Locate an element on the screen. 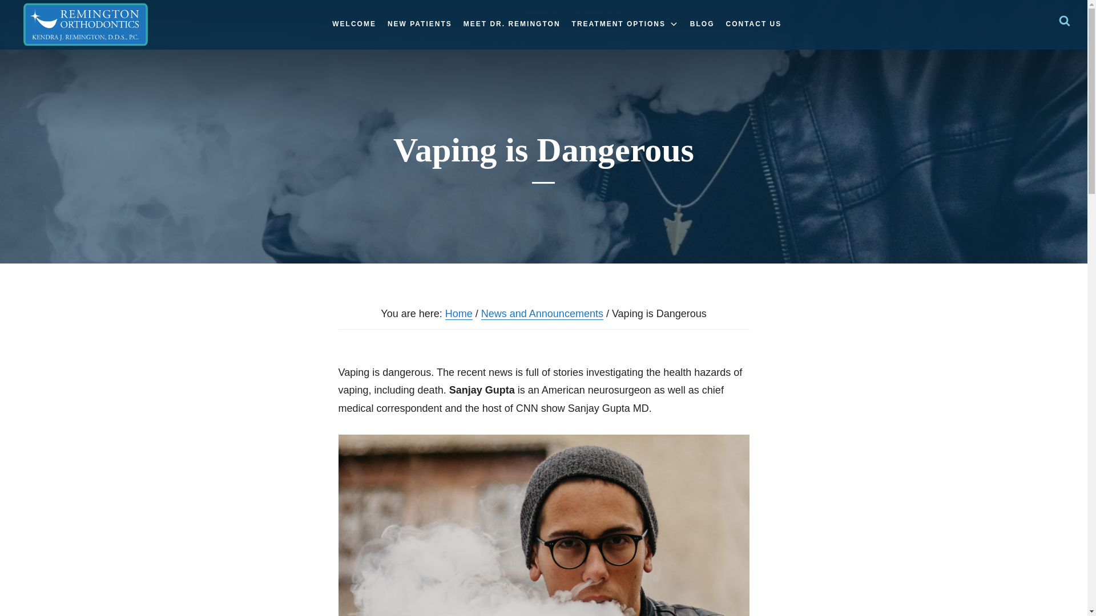 This screenshot has width=1096, height=616. MEET DR. REMINGTON is located at coordinates (512, 24).